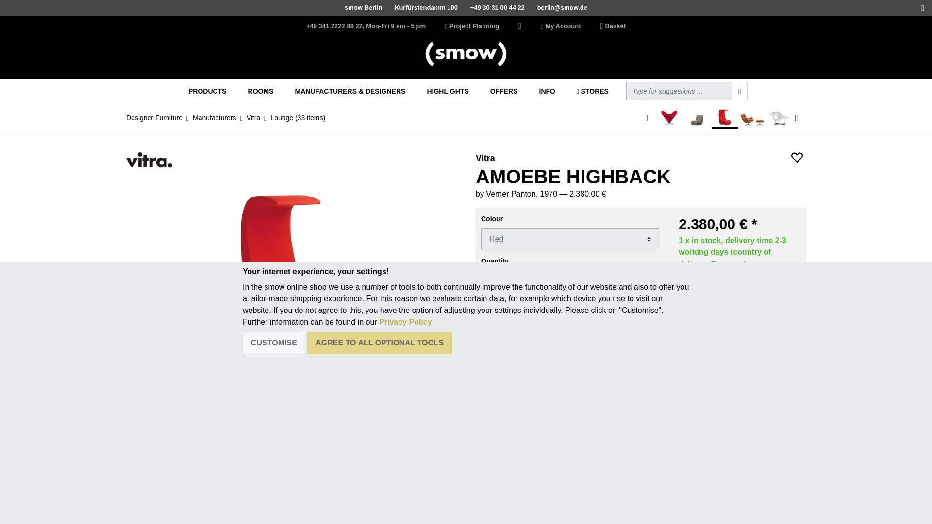  What do you see at coordinates (613, 26) in the screenshot?
I see `Basket` at bounding box center [613, 26].